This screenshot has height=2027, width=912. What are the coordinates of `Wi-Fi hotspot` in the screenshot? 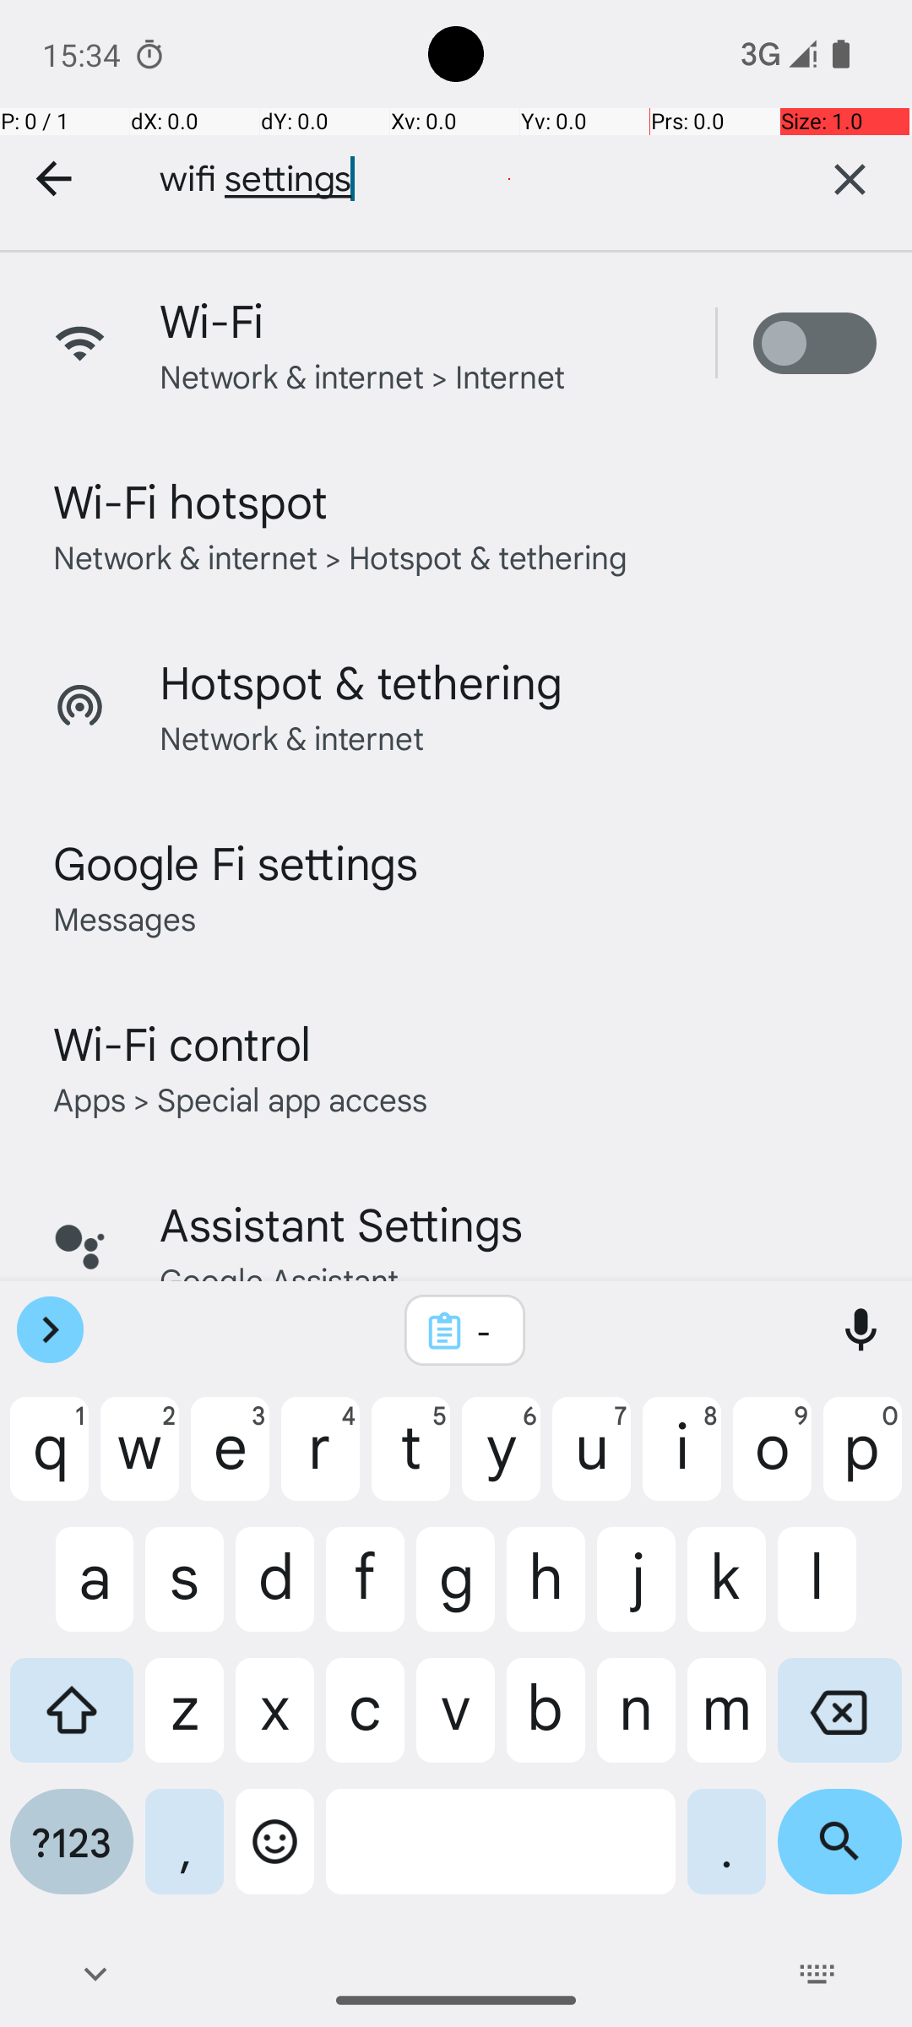 It's located at (191, 500).